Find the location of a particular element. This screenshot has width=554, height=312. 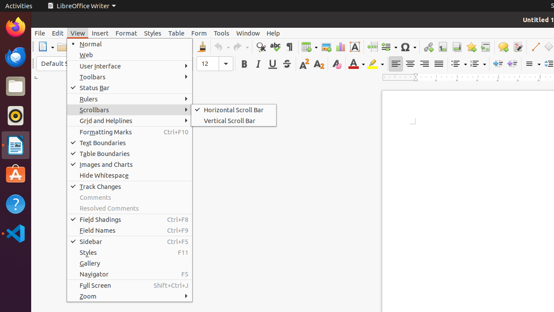

Clear is located at coordinates (337, 64).